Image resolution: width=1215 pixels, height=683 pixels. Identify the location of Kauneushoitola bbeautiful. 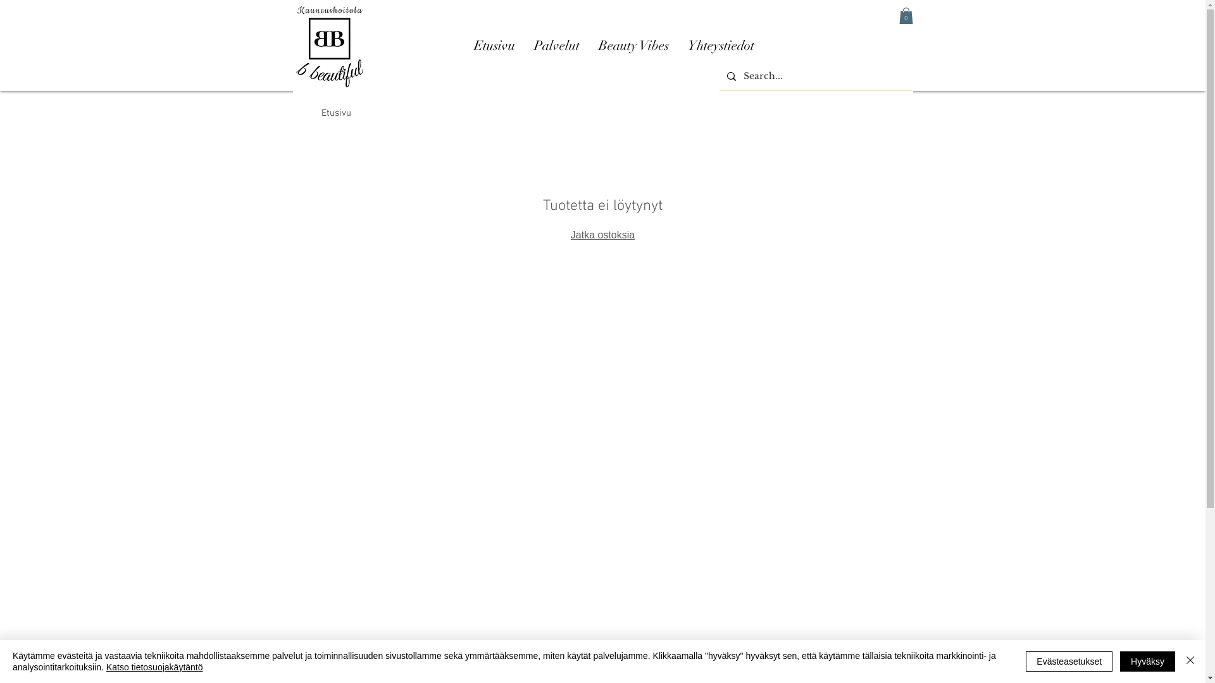
(329, 46).